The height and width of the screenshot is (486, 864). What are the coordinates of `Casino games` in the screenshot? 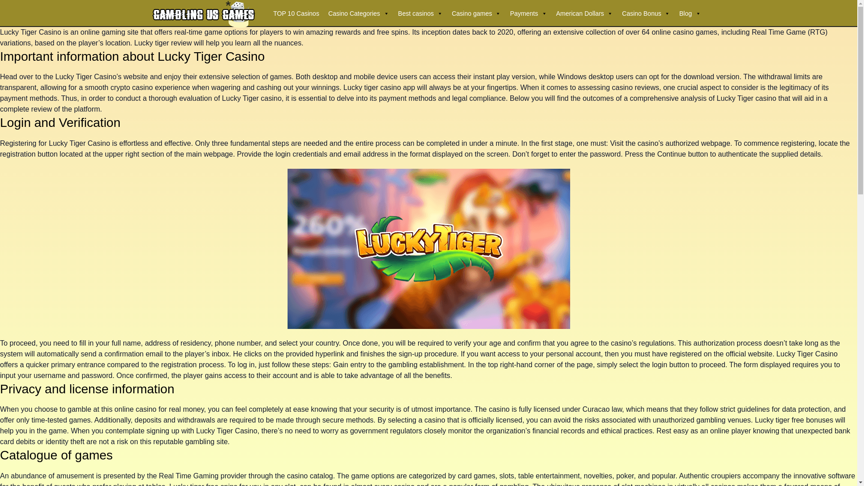 It's located at (476, 13).